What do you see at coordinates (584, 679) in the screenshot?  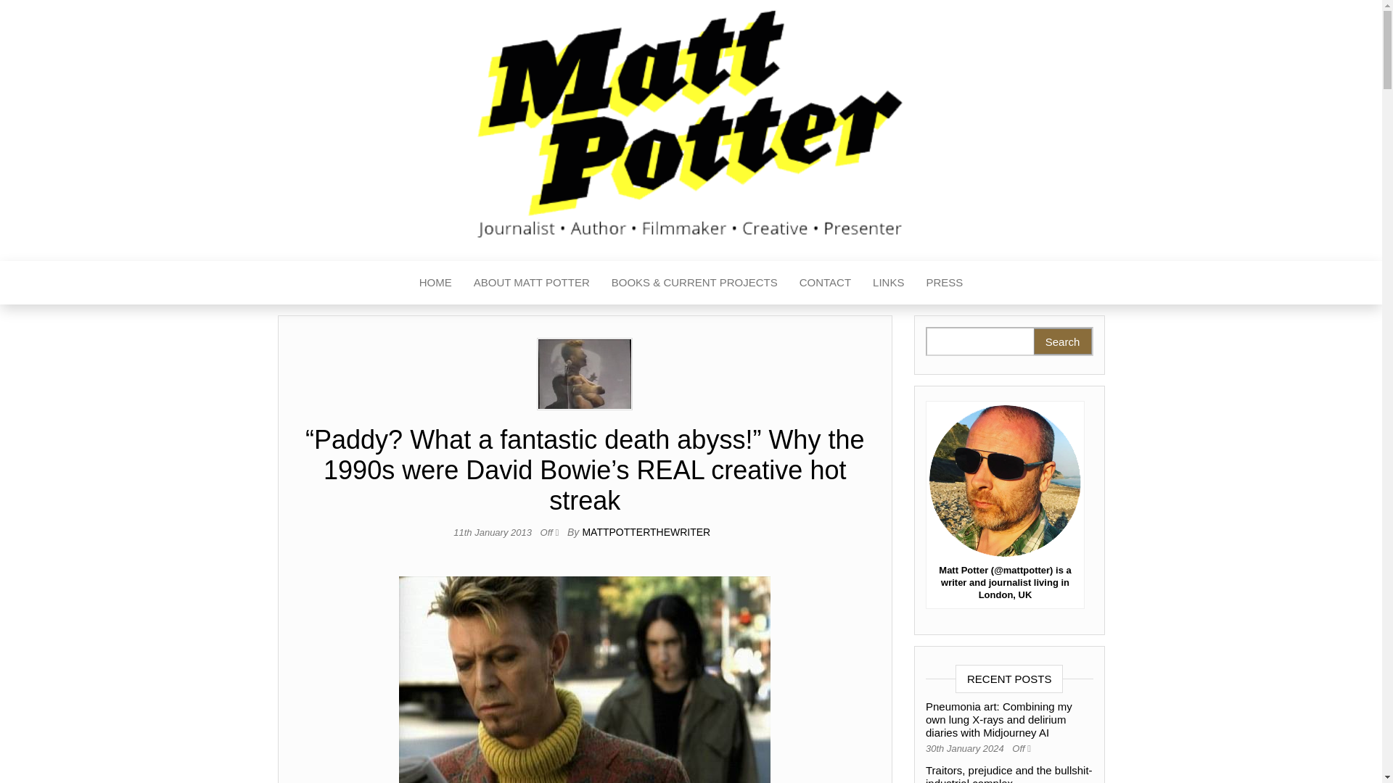 I see `Bowie-Reznor` at bounding box center [584, 679].